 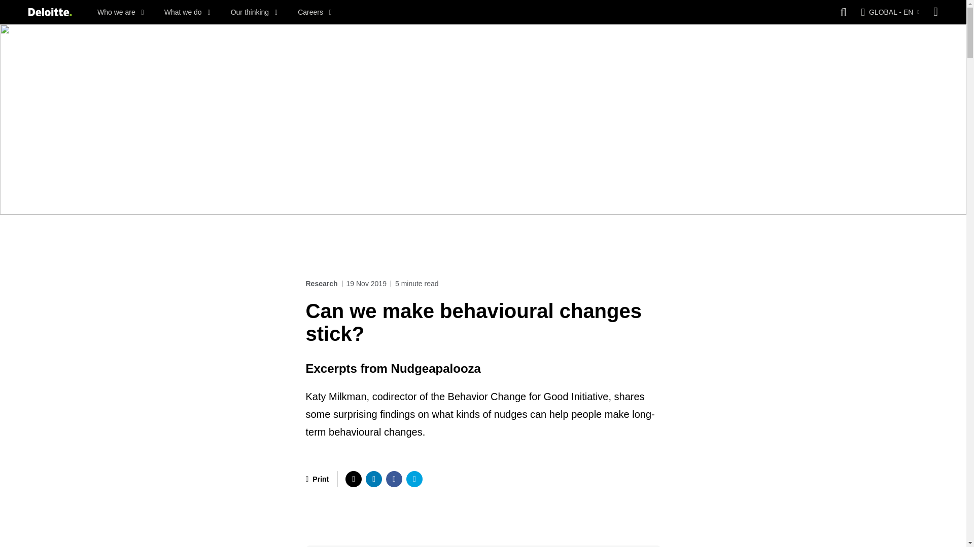 I want to click on Careers, so click(x=315, y=12).